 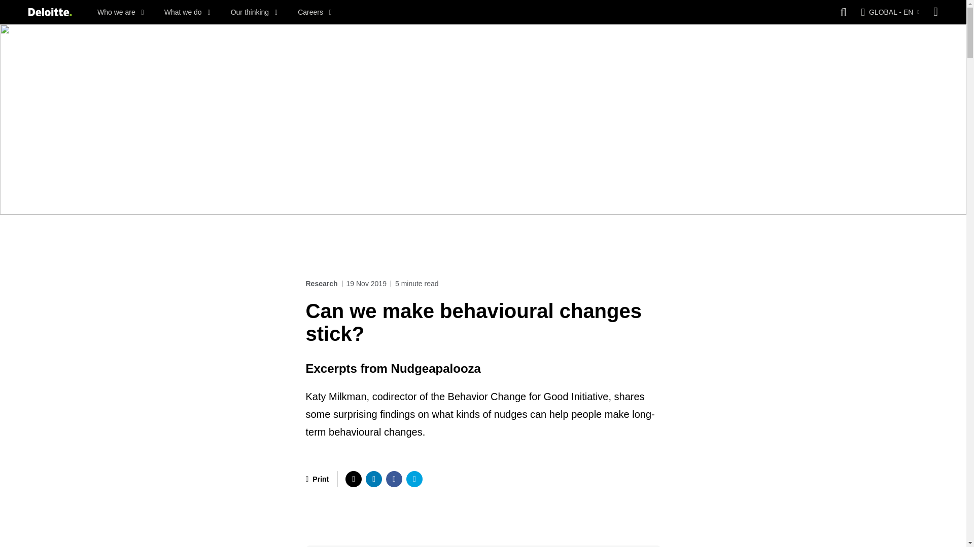 I want to click on Careers, so click(x=315, y=12).